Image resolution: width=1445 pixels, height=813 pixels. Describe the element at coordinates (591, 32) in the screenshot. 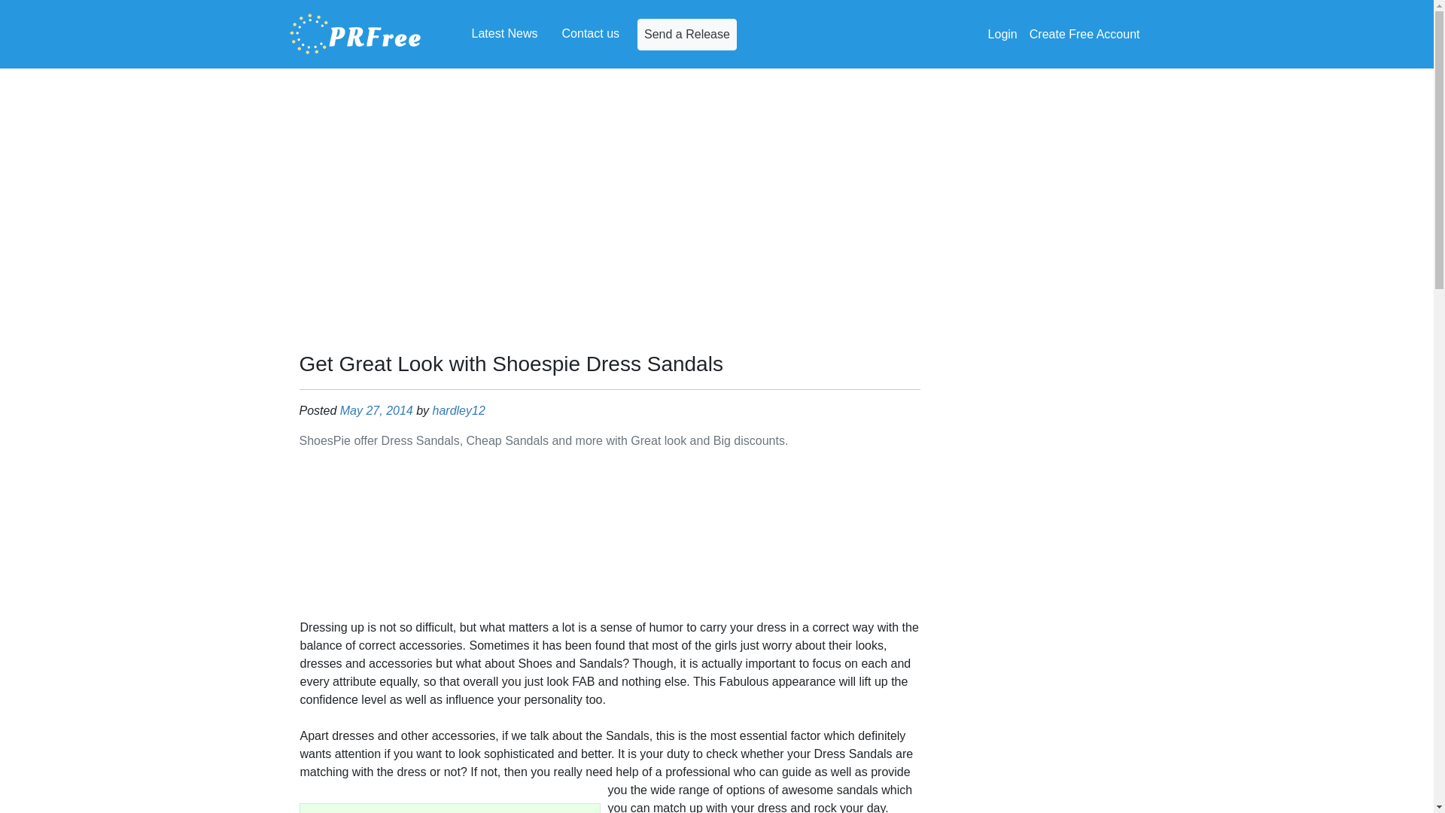

I see `Contact us` at that location.